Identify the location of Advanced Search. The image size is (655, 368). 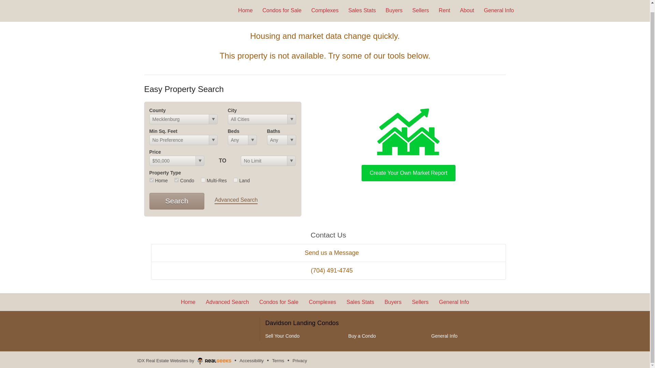
(236, 200).